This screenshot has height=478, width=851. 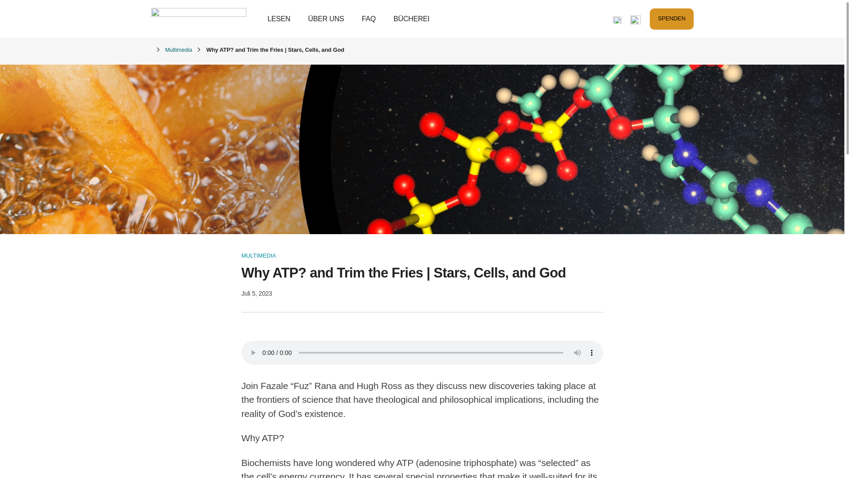 I want to click on SPENDEN, so click(x=671, y=19).